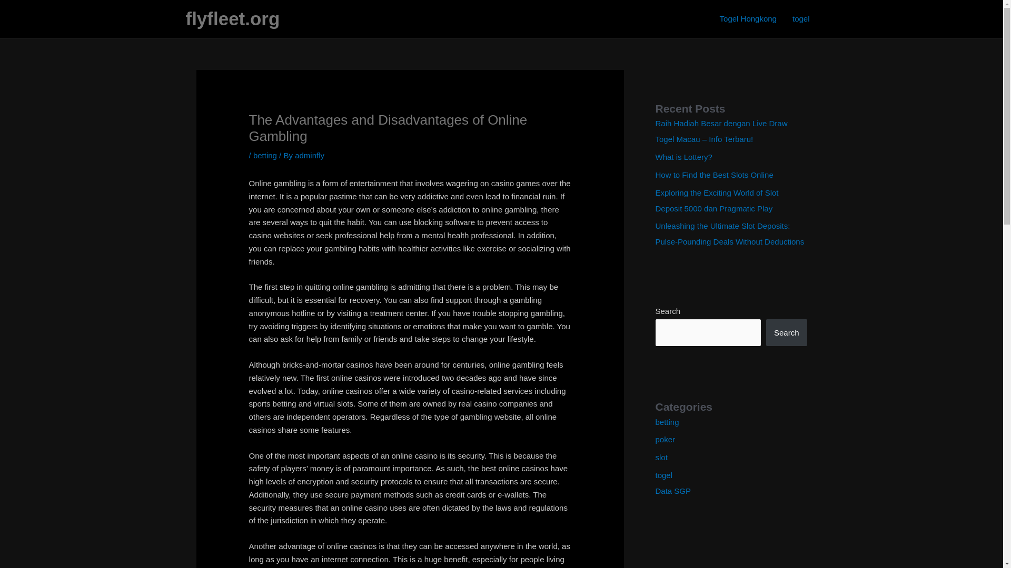 The height and width of the screenshot is (568, 1011). I want to click on slot, so click(661, 457).